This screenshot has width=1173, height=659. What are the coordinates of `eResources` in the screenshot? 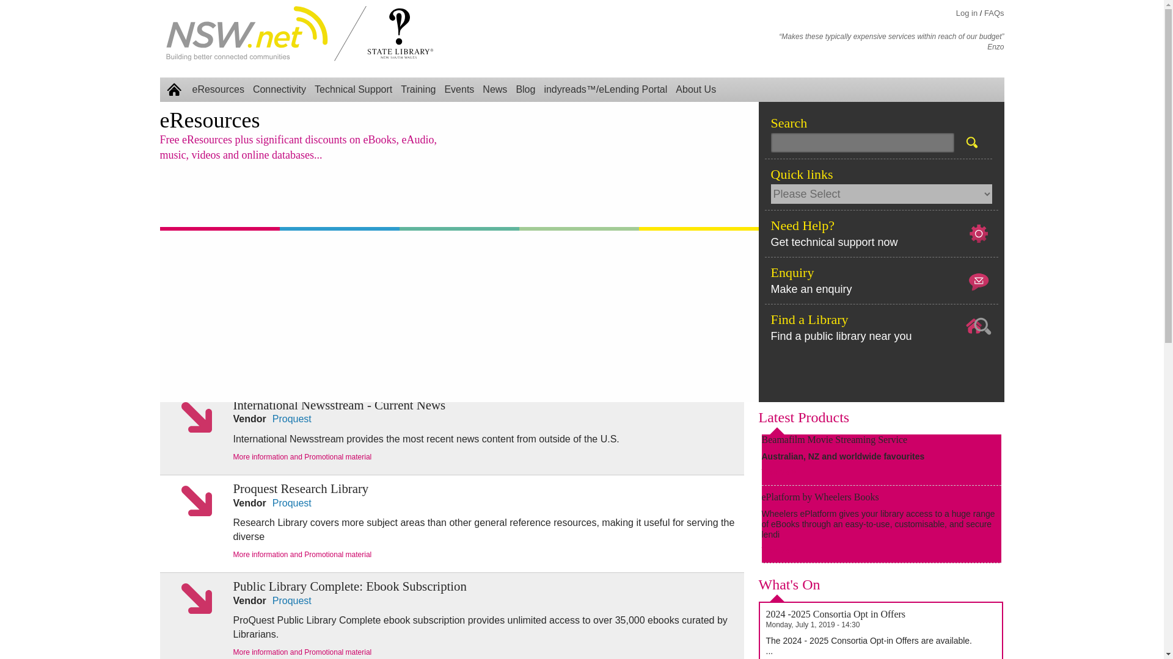 It's located at (218, 90).